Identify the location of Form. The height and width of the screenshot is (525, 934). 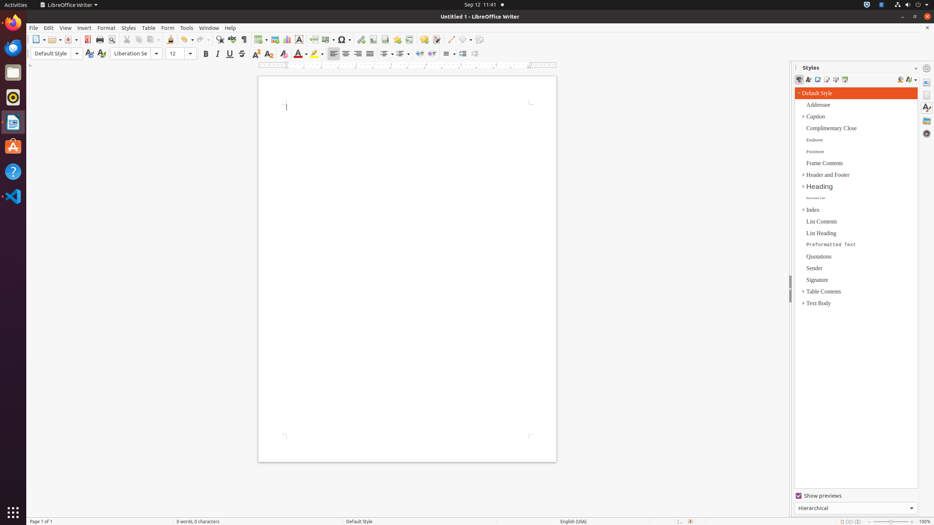
(168, 28).